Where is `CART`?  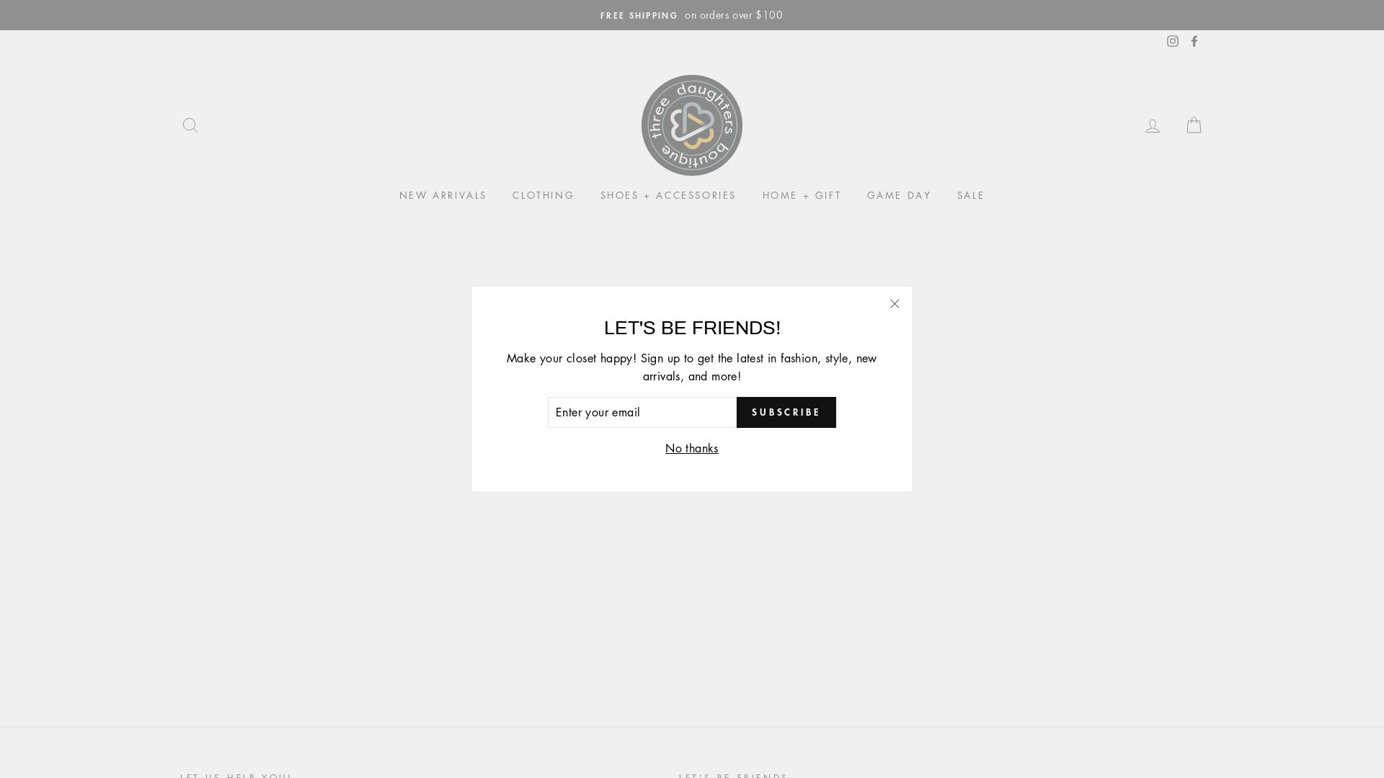
CART is located at coordinates (1194, 125).